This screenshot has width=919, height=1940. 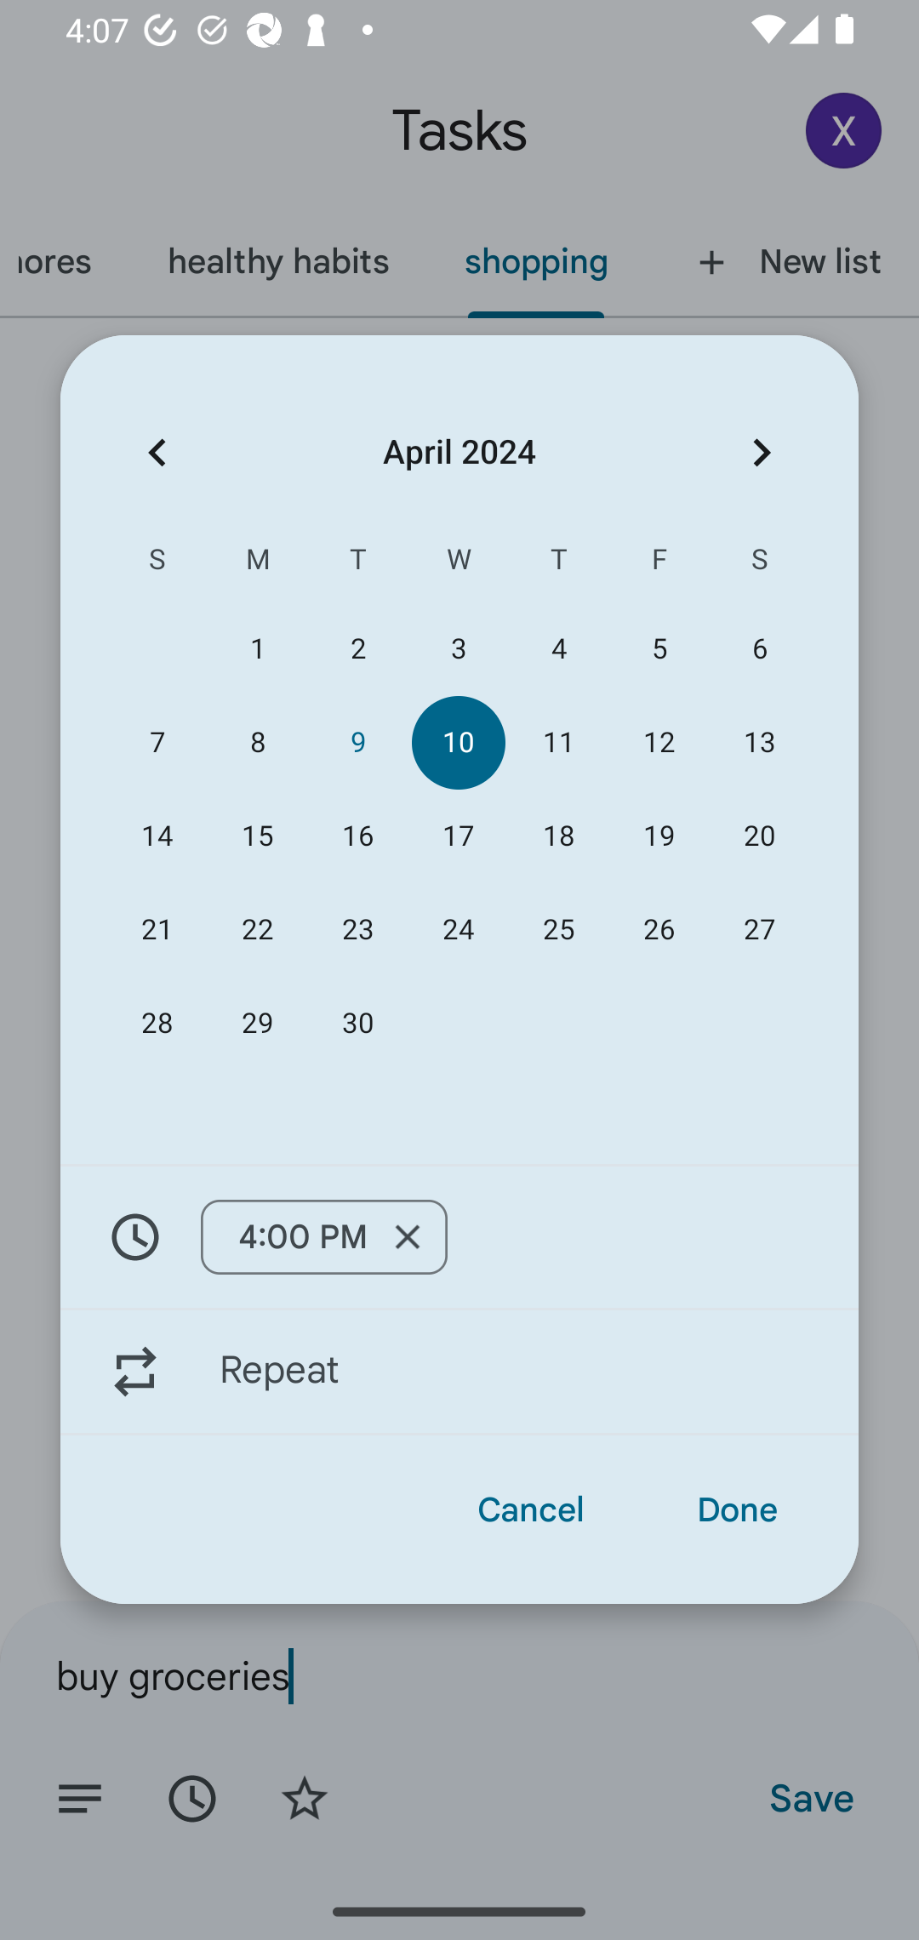 I want to click on 26 26 April 2024, so click(x=659, y=930).